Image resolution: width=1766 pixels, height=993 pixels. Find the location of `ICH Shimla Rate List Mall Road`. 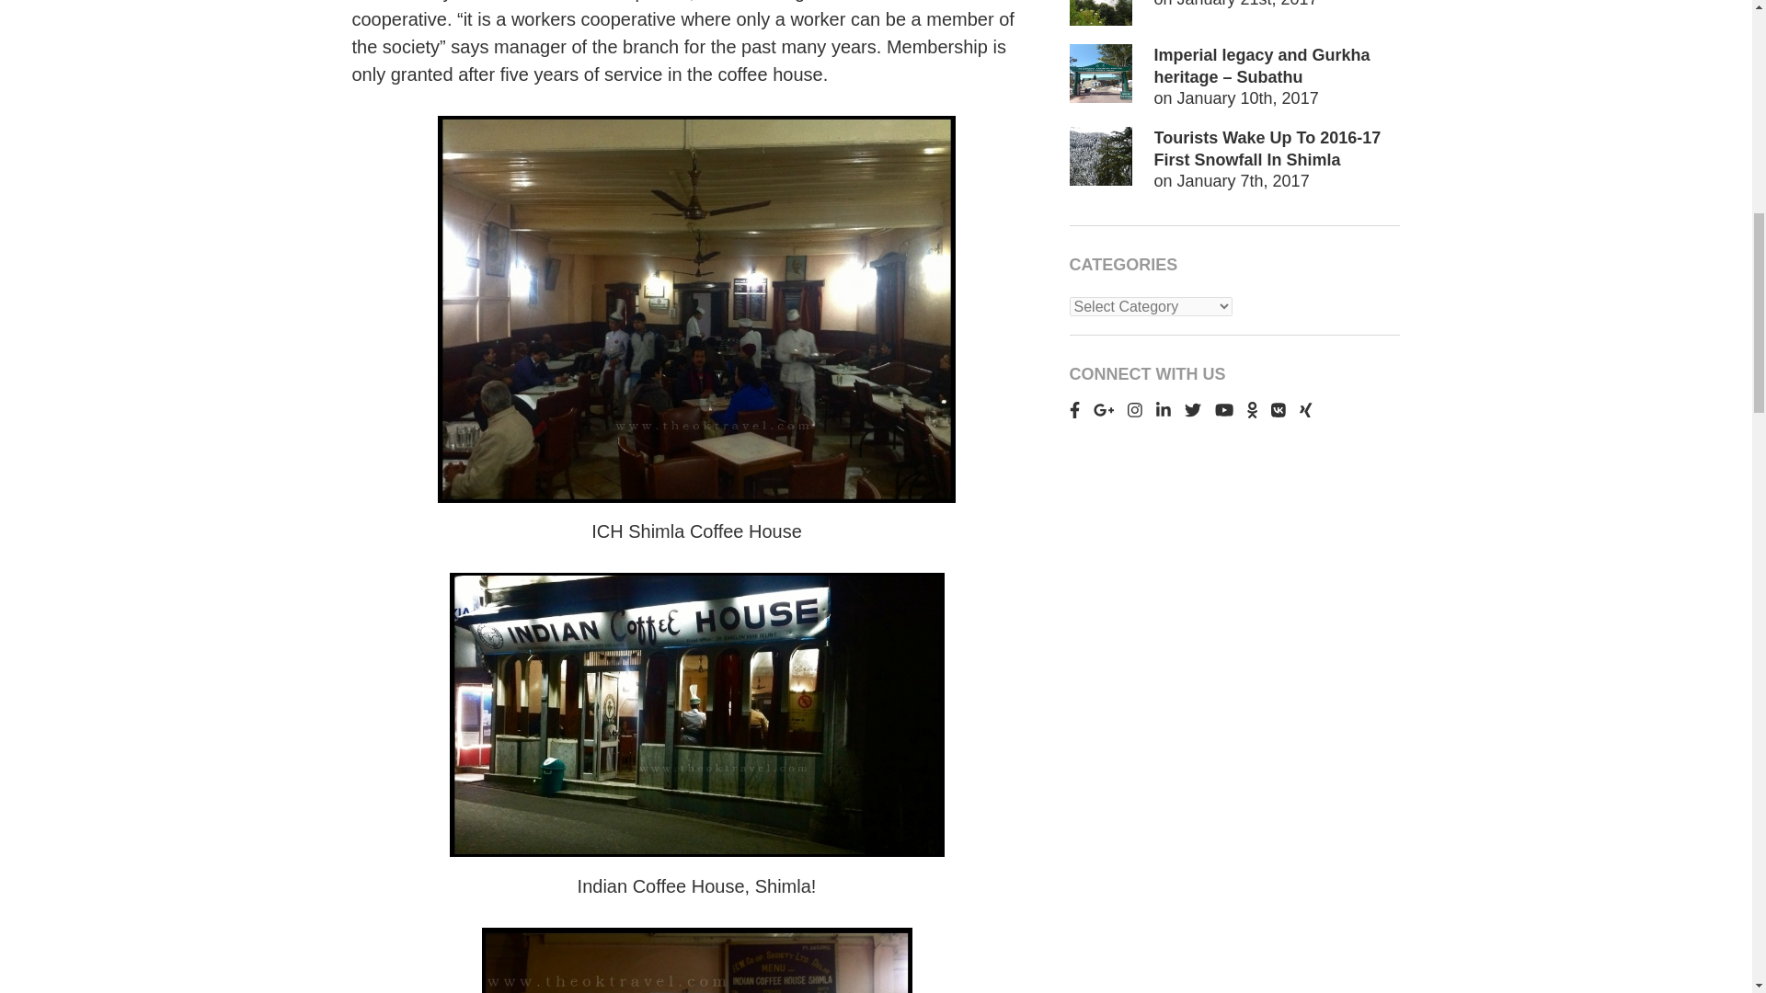

ICH Shimla Rate List Mall Road is located at coordinates (697, 960).